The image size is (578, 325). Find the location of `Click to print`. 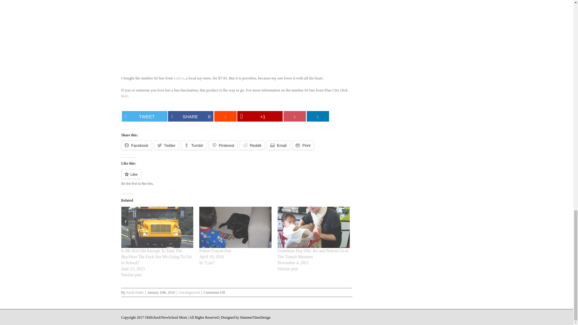

Click to print is located at coordinates (166, 145).